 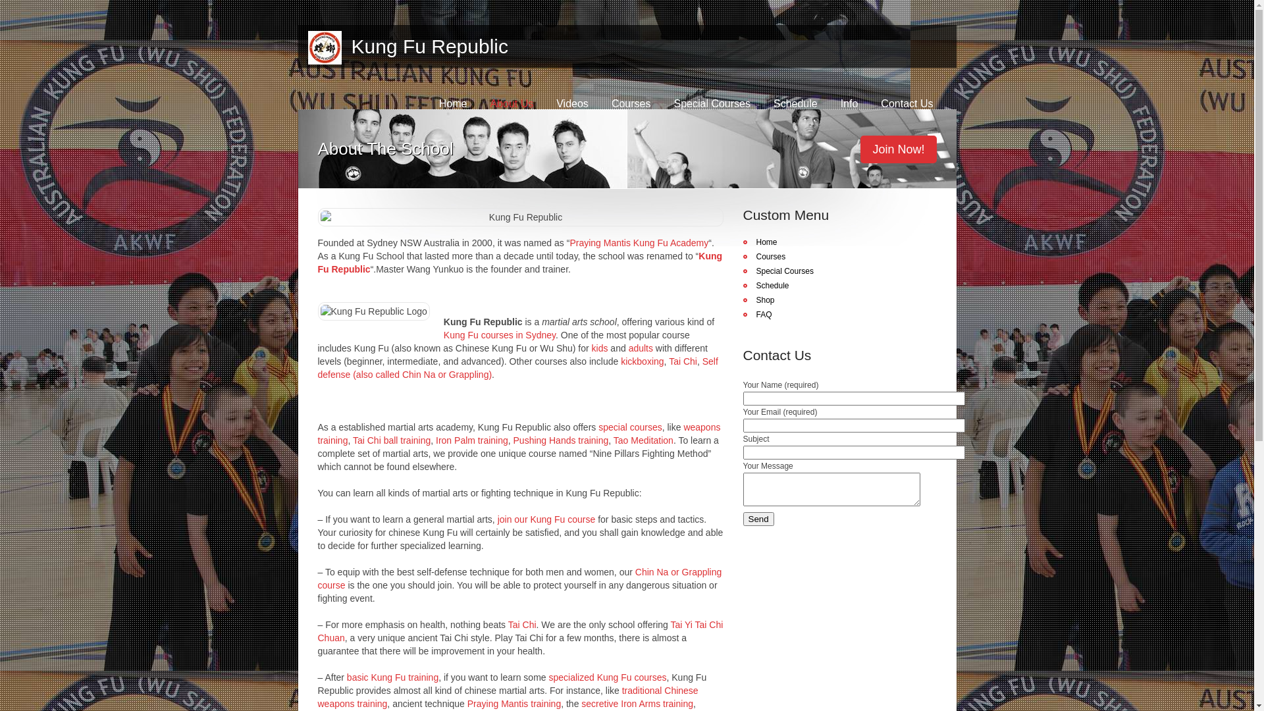 What do you see at coordinates (631, 427) in the screenshot?
I see `special courses` at bounding box center [631, 427].